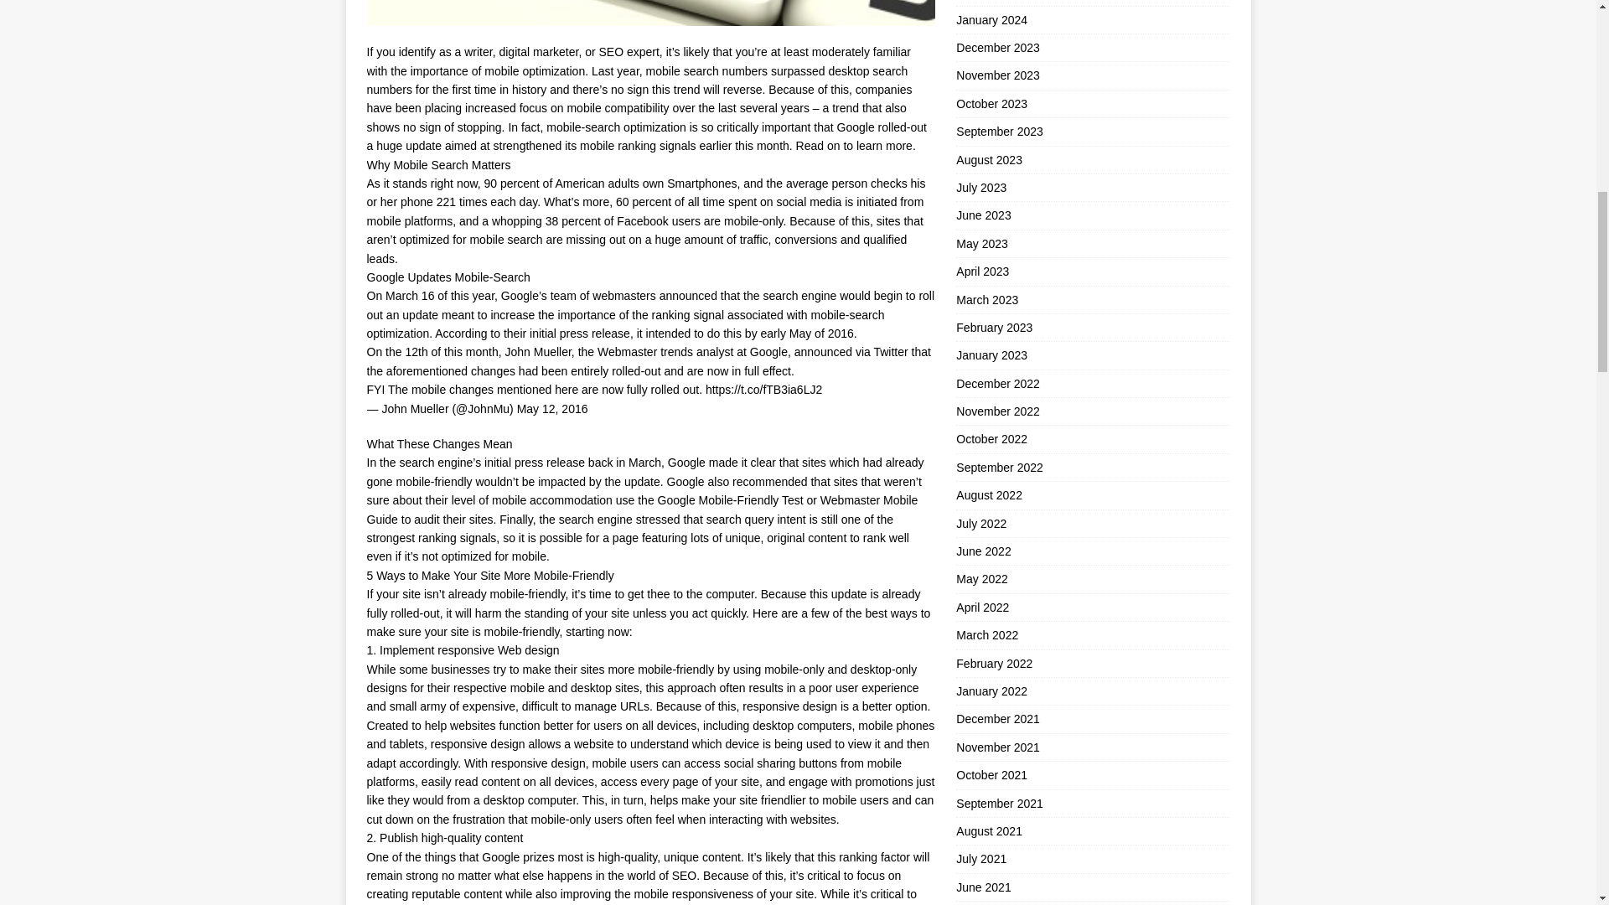 Image resolution: width=1609 pixels, height=905 pixels. I want to click on February 2024, so click(1092, 3).